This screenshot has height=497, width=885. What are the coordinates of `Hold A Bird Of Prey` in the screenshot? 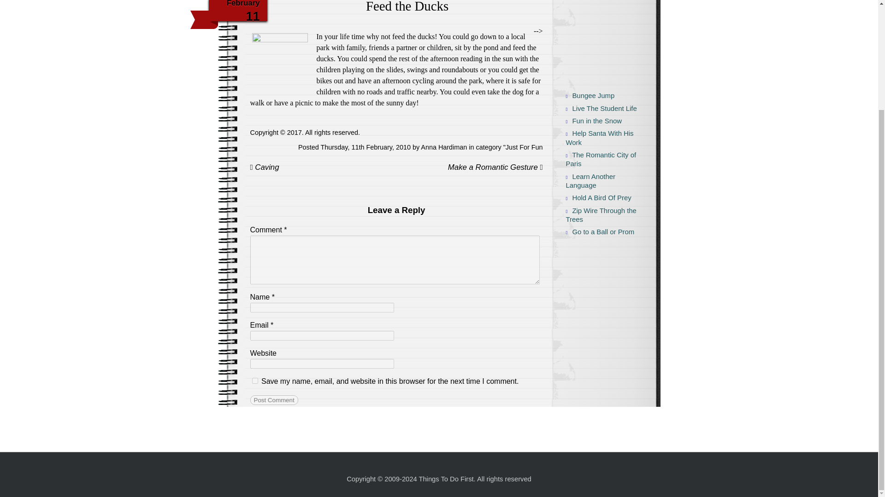 It's located at (599, 198).